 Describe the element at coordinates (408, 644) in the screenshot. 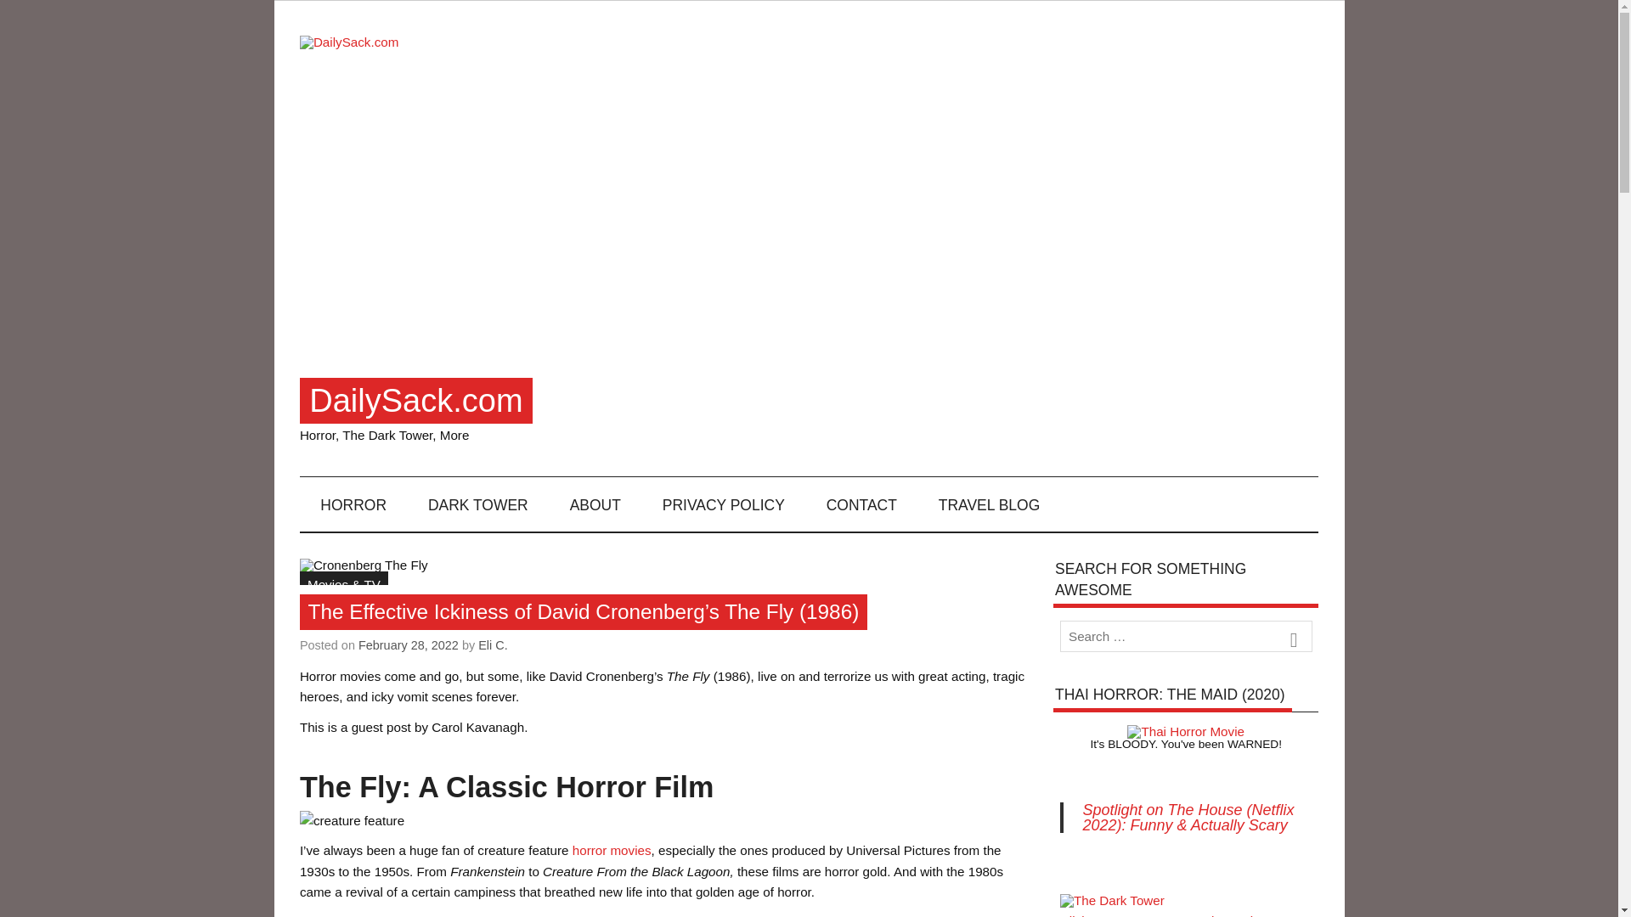

I see `February 28, 2022` at that location.